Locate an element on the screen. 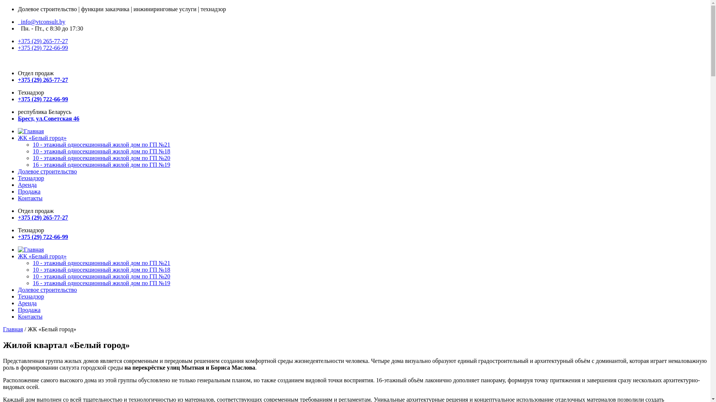 Image resolution: width=716 pixels, height=402 pixels. +375 (29) 265-77-27 is located at coordinates (43, 80).